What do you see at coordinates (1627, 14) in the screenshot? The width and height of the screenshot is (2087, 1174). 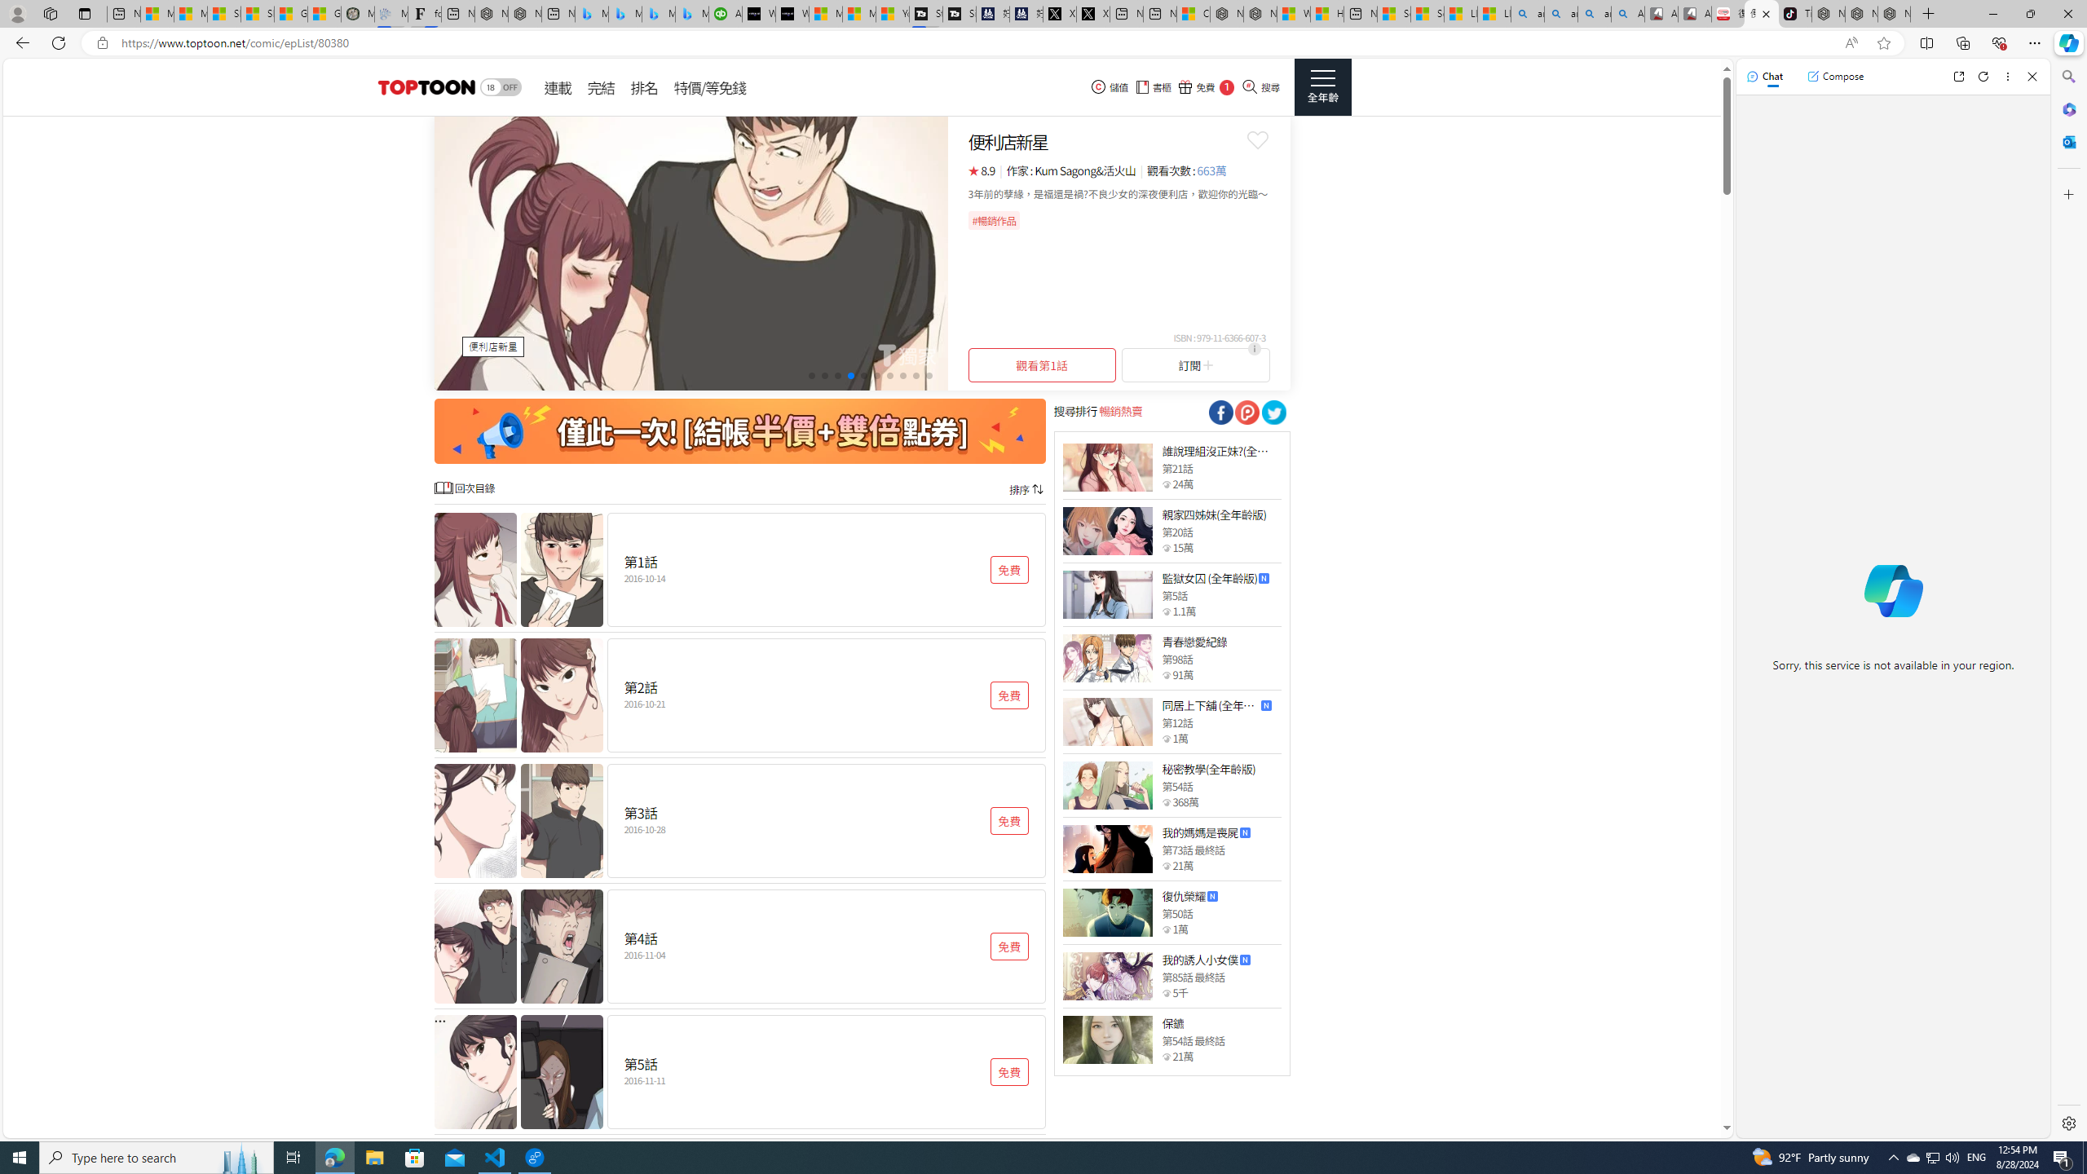 I see `Amazon Echo Robot - Search Images` at bounding box center [1627, 14].